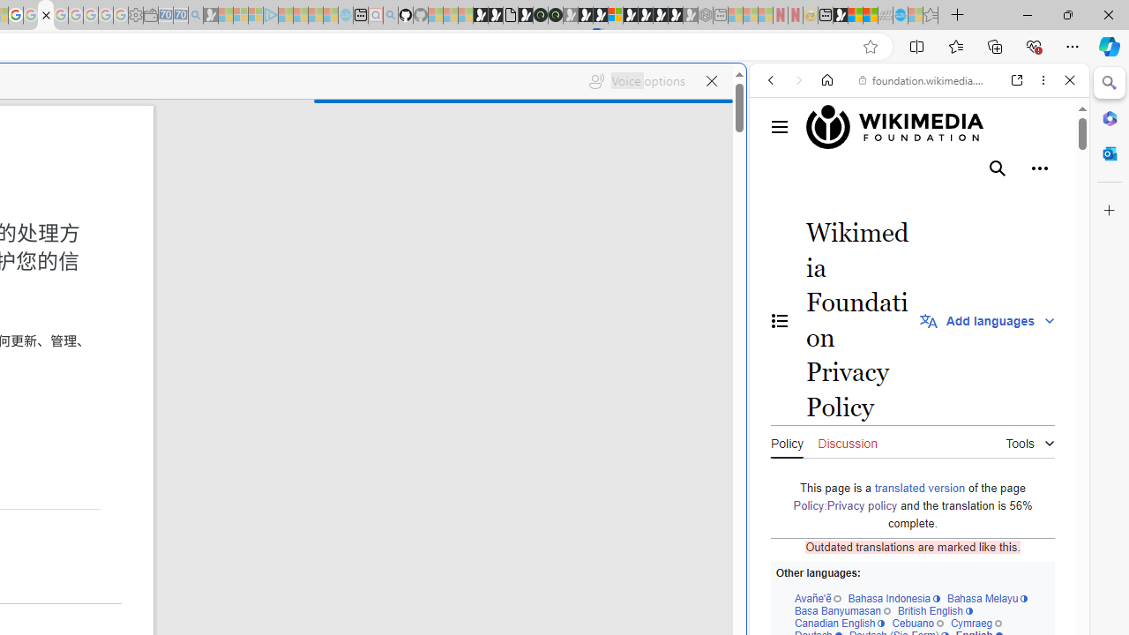  I want to click on VIDEOS, so click(887, 201).